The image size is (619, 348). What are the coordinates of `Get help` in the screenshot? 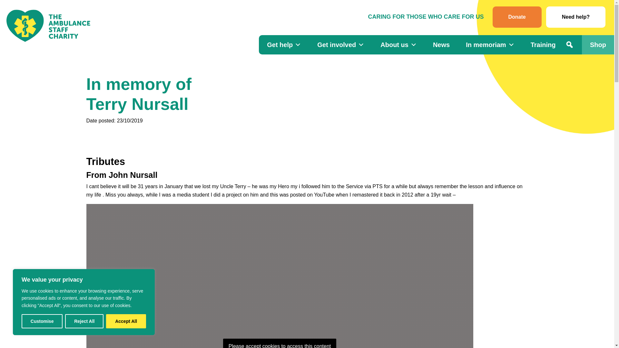 It's located at (284, 44).